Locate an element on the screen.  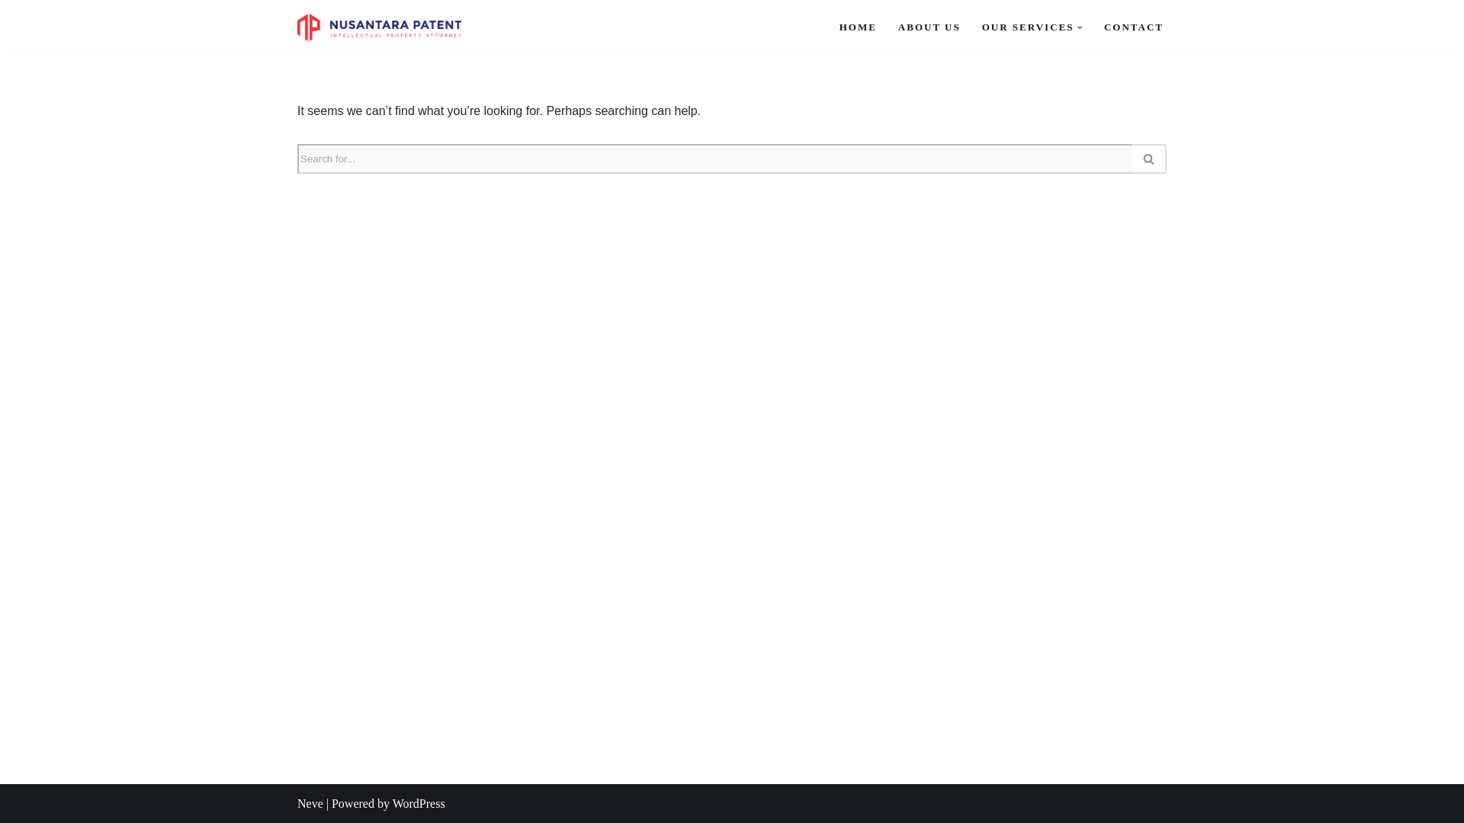
Neve is located at coordinates (310, 803).